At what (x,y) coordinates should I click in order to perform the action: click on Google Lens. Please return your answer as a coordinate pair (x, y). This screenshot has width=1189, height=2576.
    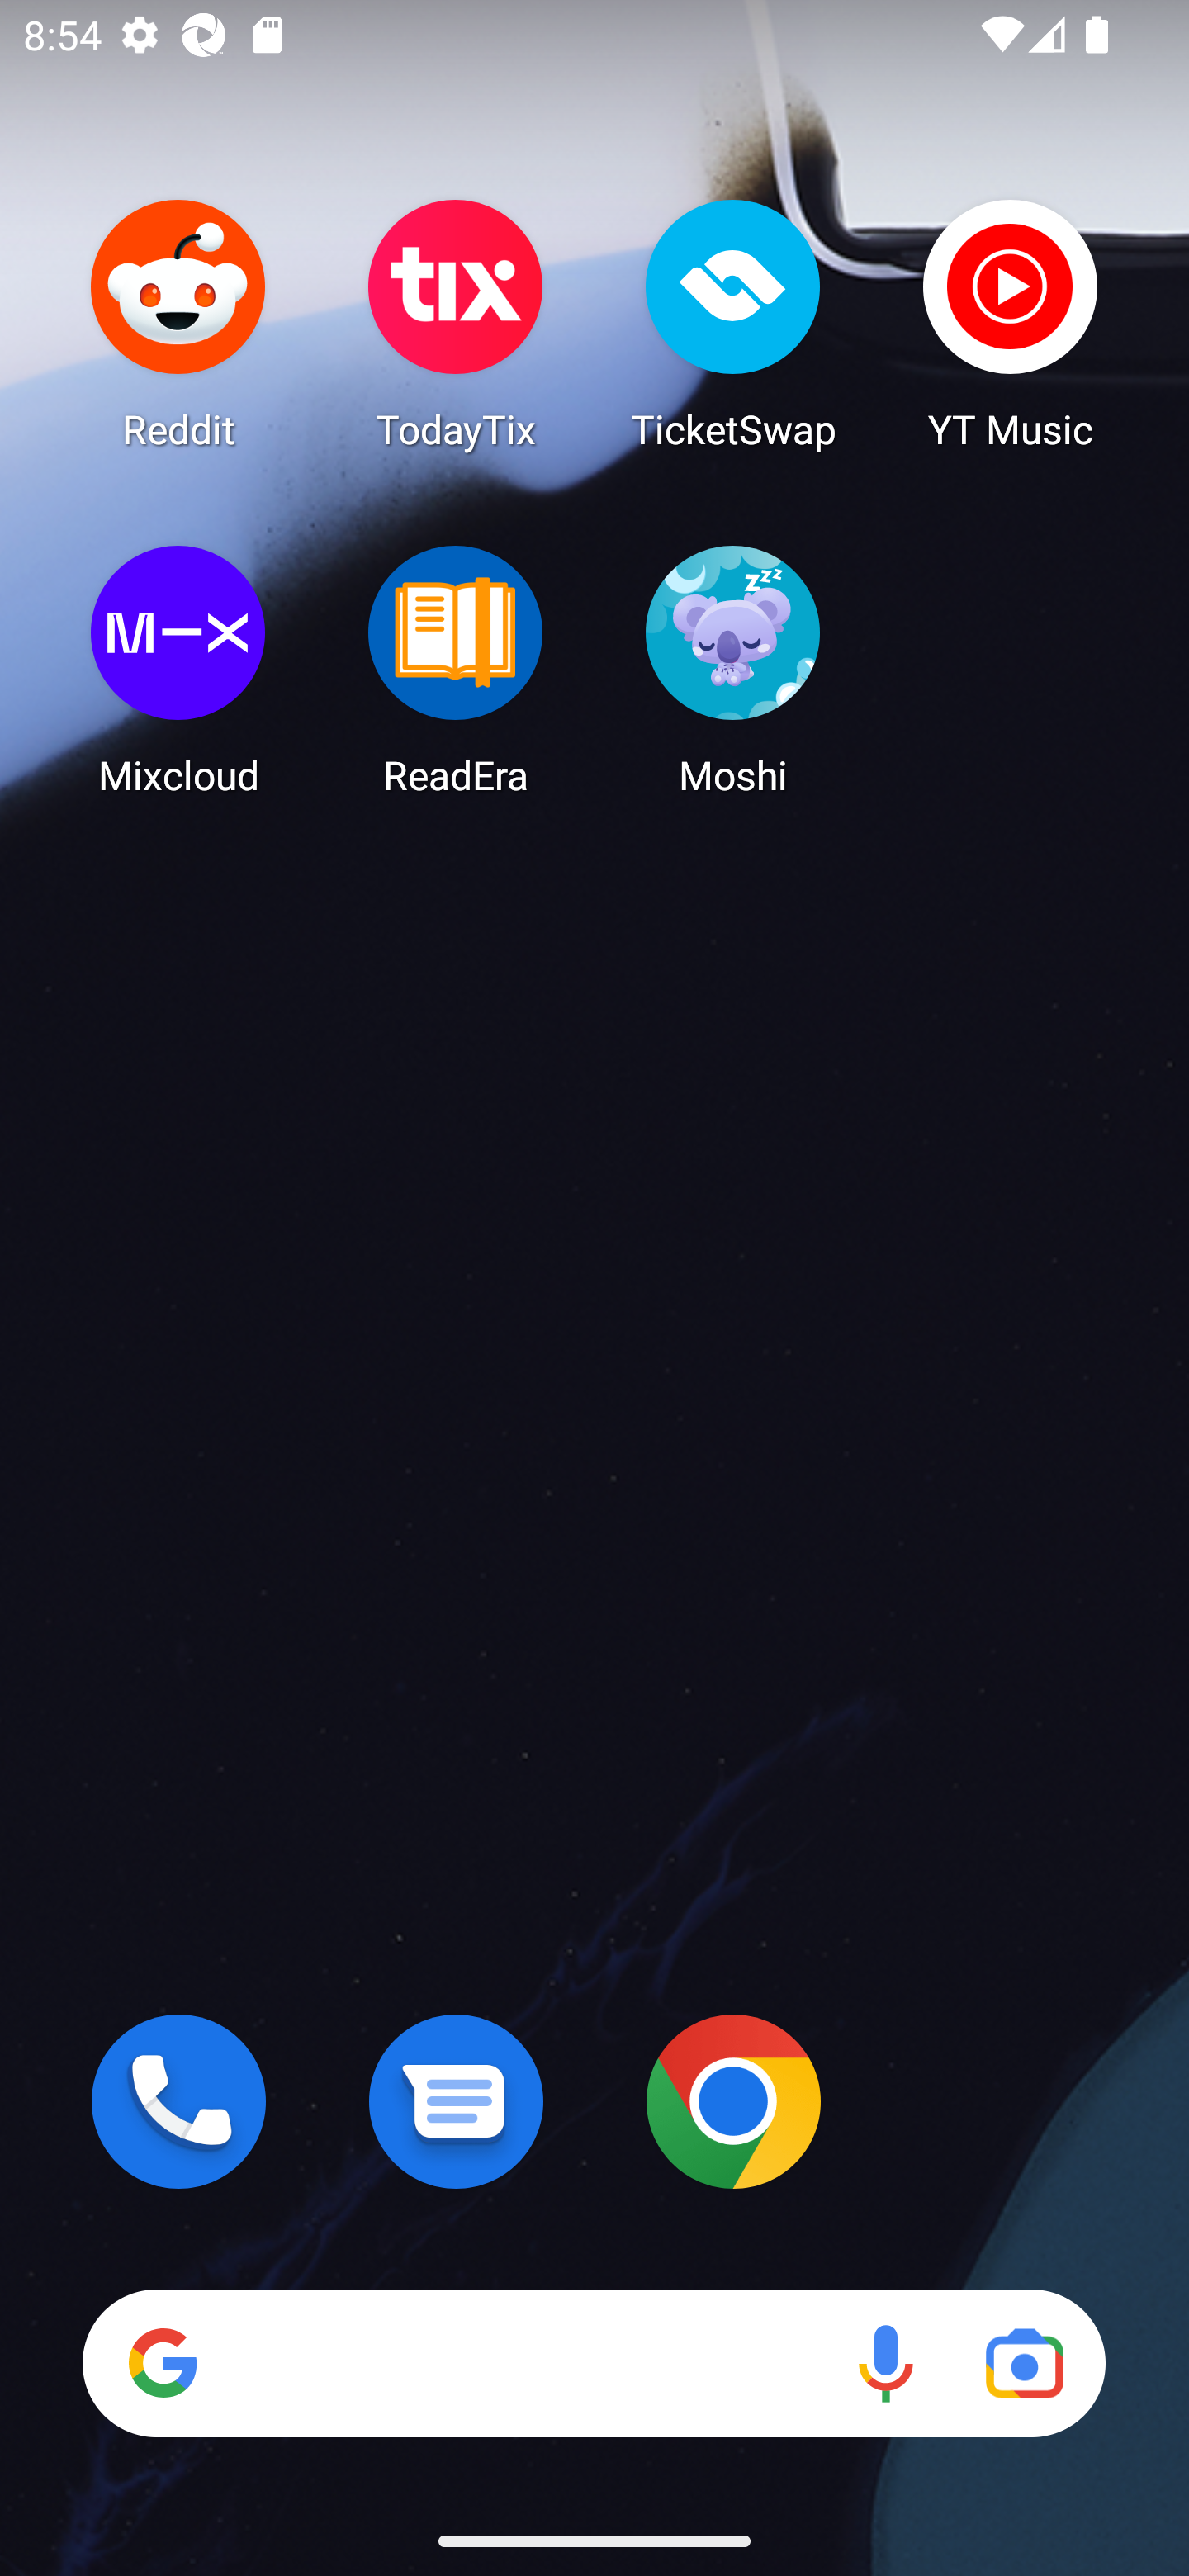
    Looking at the image, I should click on (1024, 2363).